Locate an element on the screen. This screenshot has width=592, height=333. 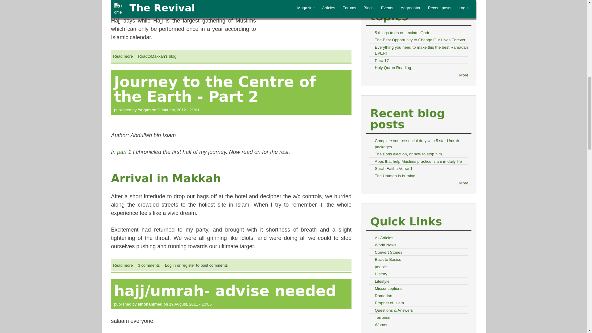
RoadtoMakkah's blog is located at coordinates (145, 4).